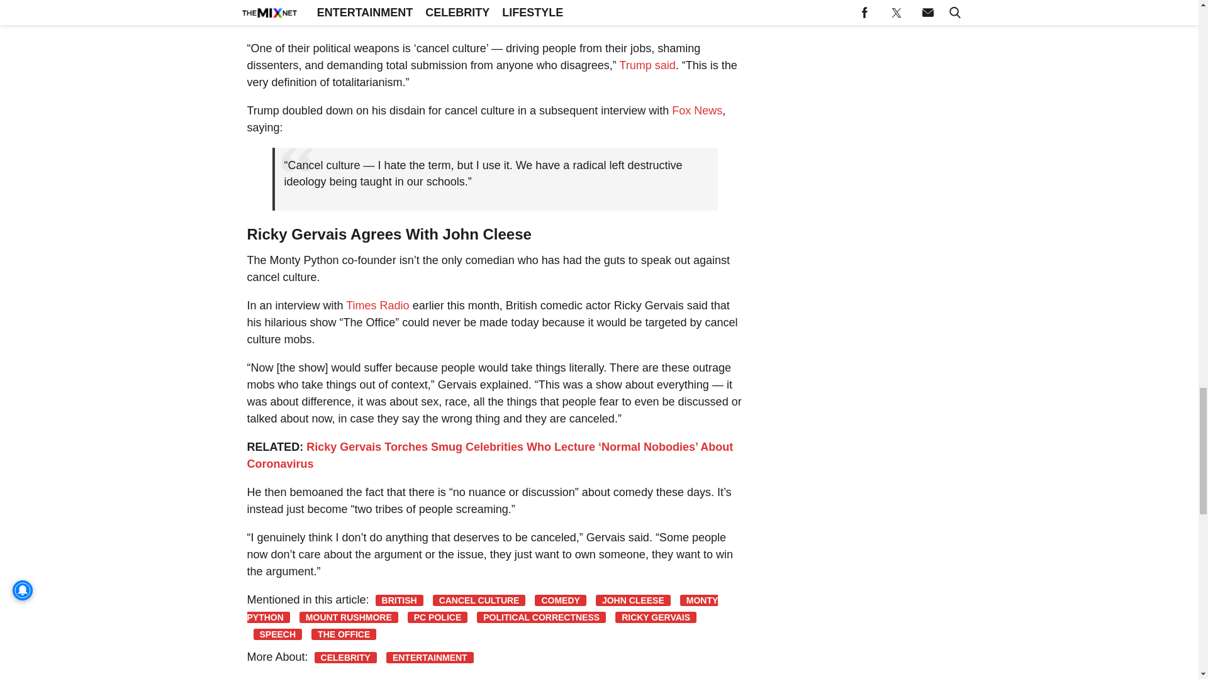  Describe the element at coordinates (344, 634) in the screenshot. I see `THE OFFICE` at that location.